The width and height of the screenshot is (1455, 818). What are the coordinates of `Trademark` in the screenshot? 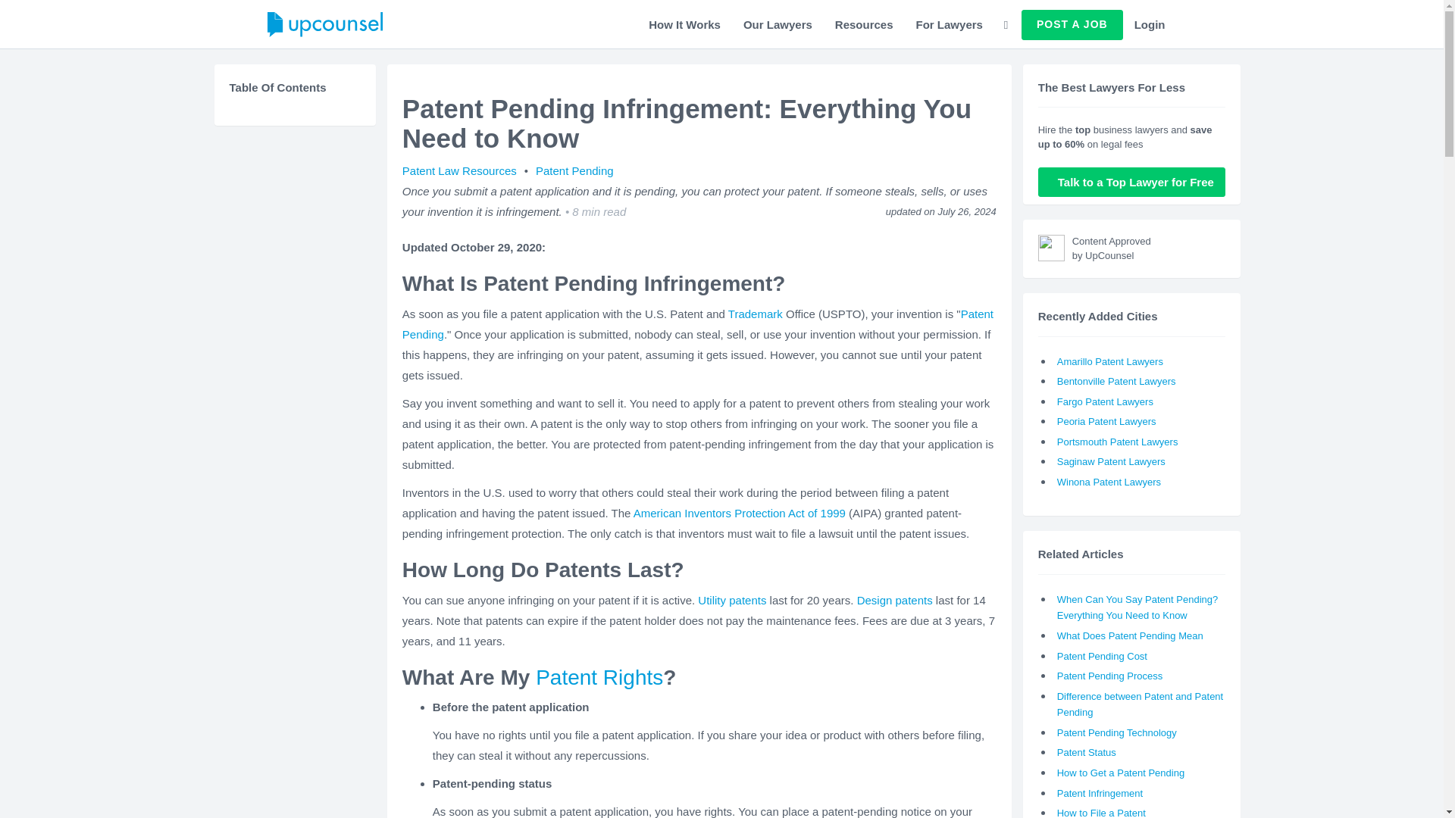 It's located at (755, 314).